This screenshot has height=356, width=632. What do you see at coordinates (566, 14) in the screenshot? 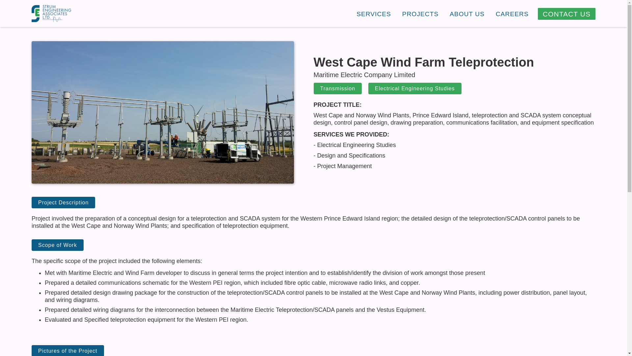
I see `CONTACT US` at bounding box center [566, 14].